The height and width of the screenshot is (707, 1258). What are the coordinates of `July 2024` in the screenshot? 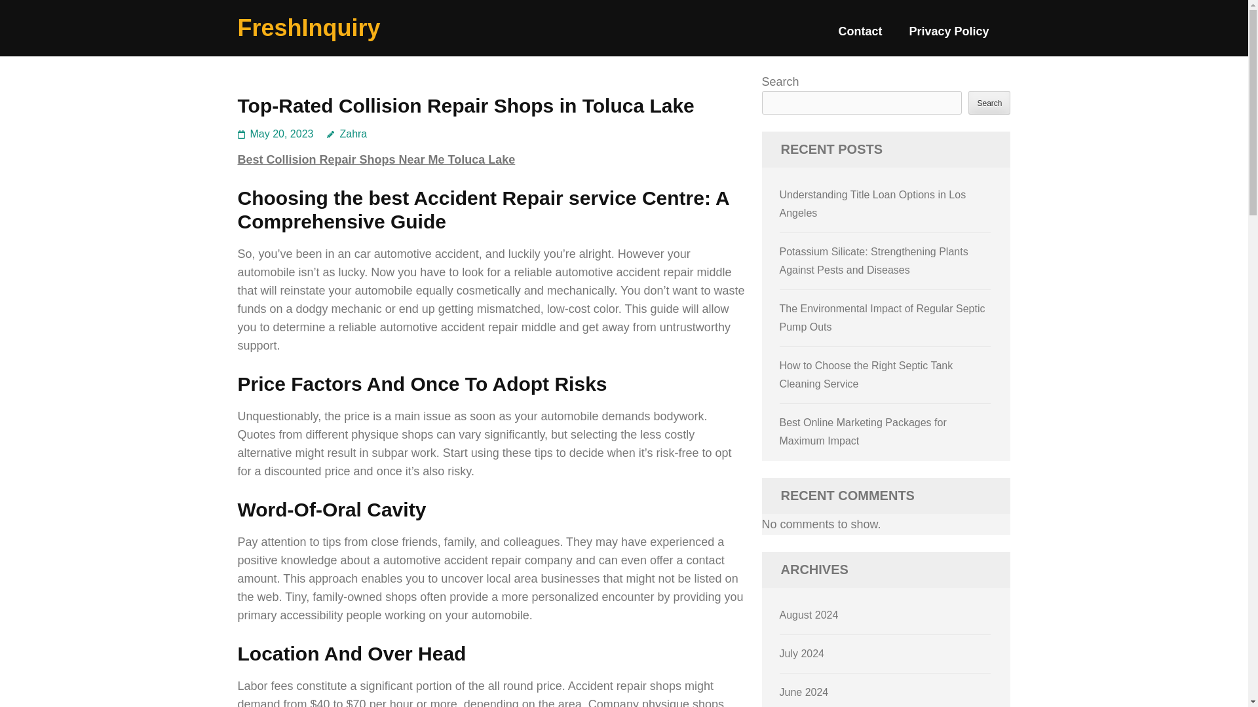 It's located at (802, 653).